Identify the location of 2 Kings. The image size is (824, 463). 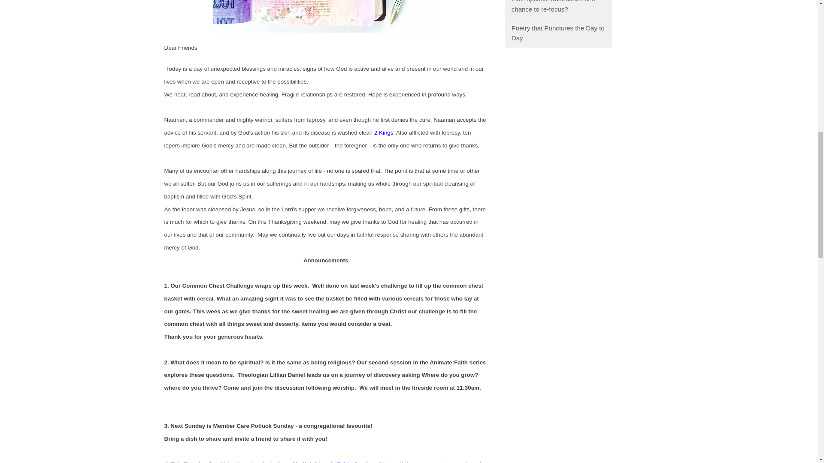
(383, 133).